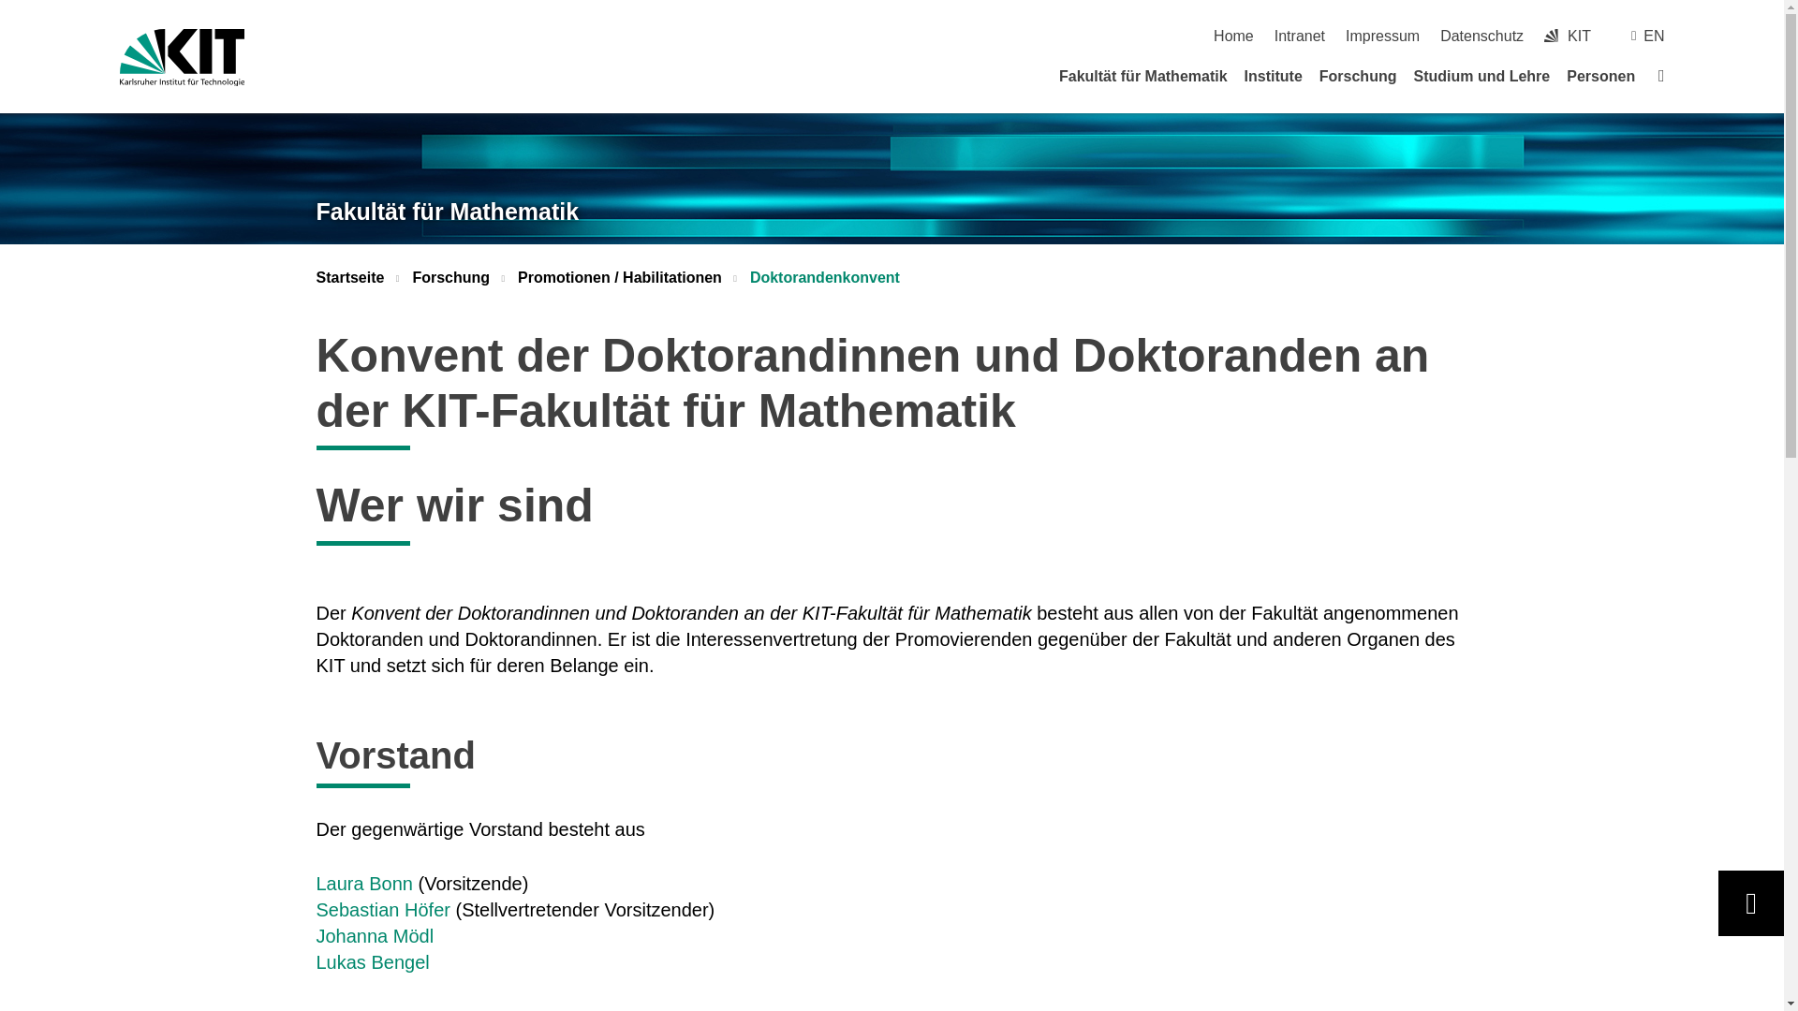 Image resolution: width=1798 pixels, height=1011 pixels. Describe the element at coordinates (1568, 36) in the screenshot. I see `KIT KIT` at that location.